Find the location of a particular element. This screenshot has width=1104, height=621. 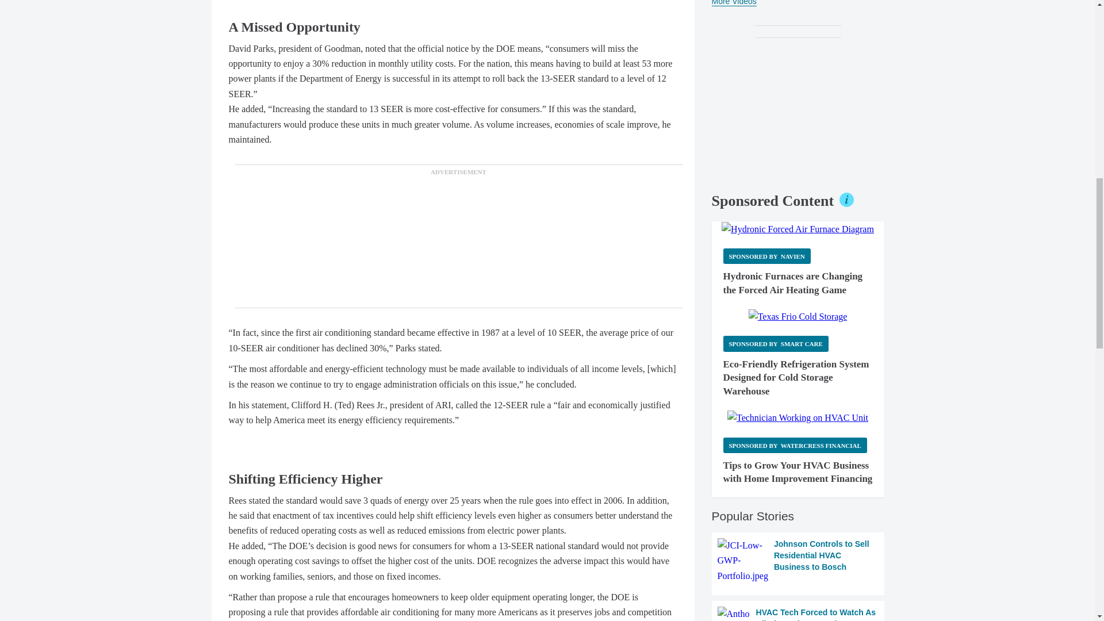

Technician Working on HVAC Unit is located at coordinates (798, 417).